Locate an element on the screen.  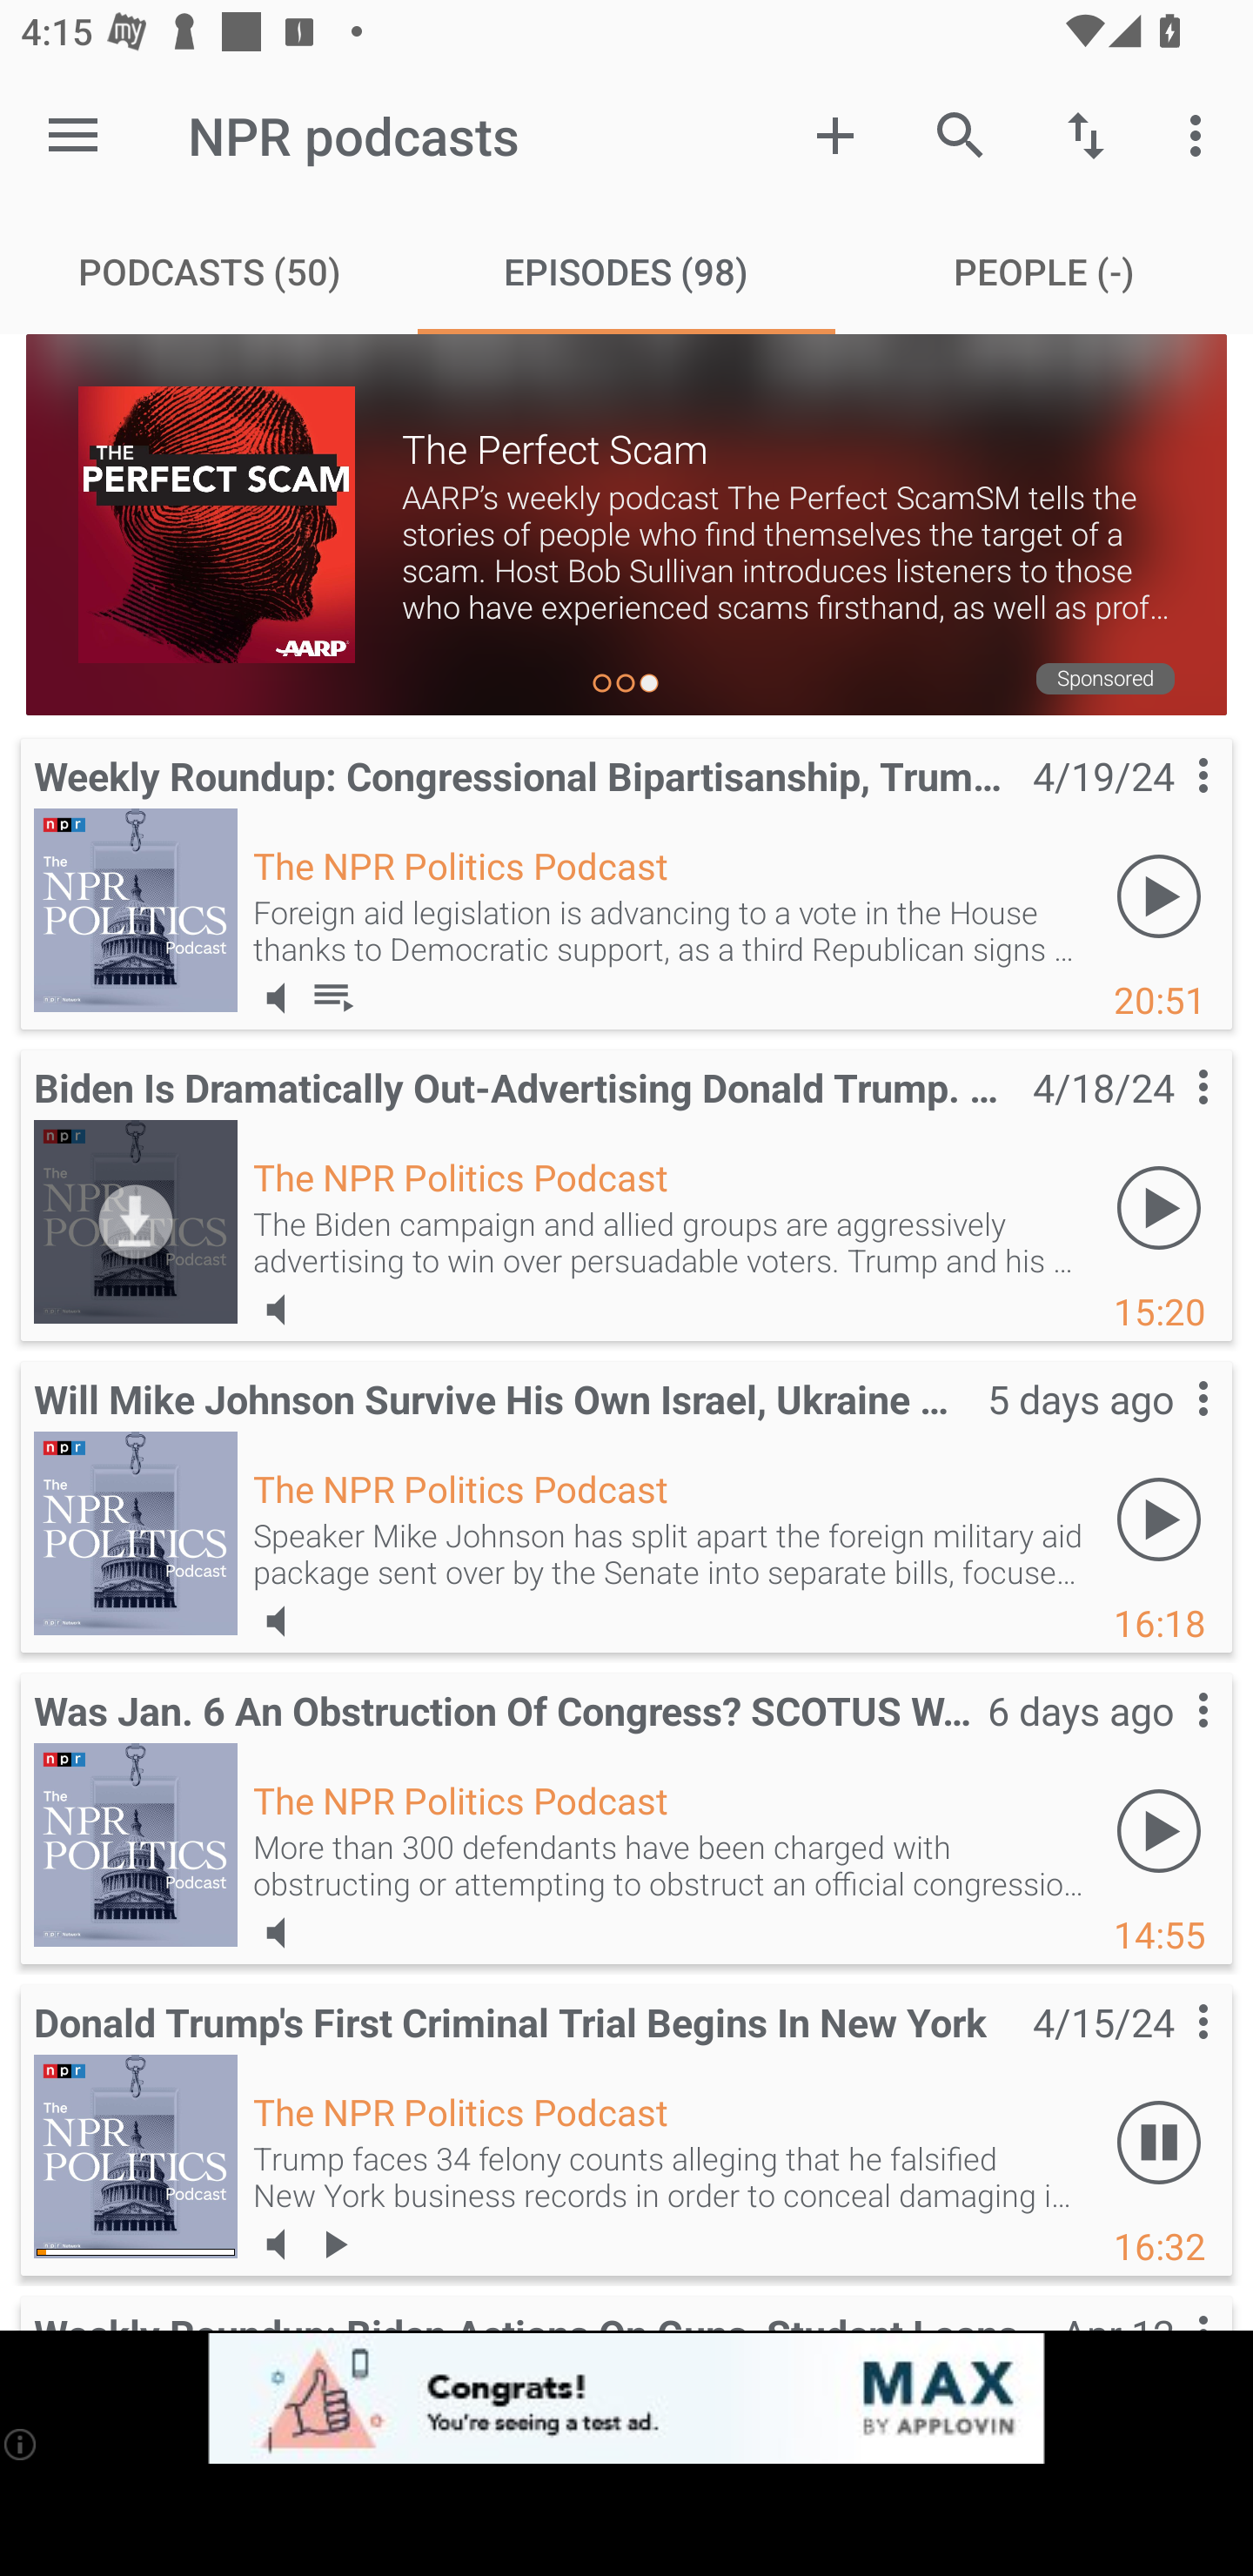
More options is located at coordinates (1201, 134).